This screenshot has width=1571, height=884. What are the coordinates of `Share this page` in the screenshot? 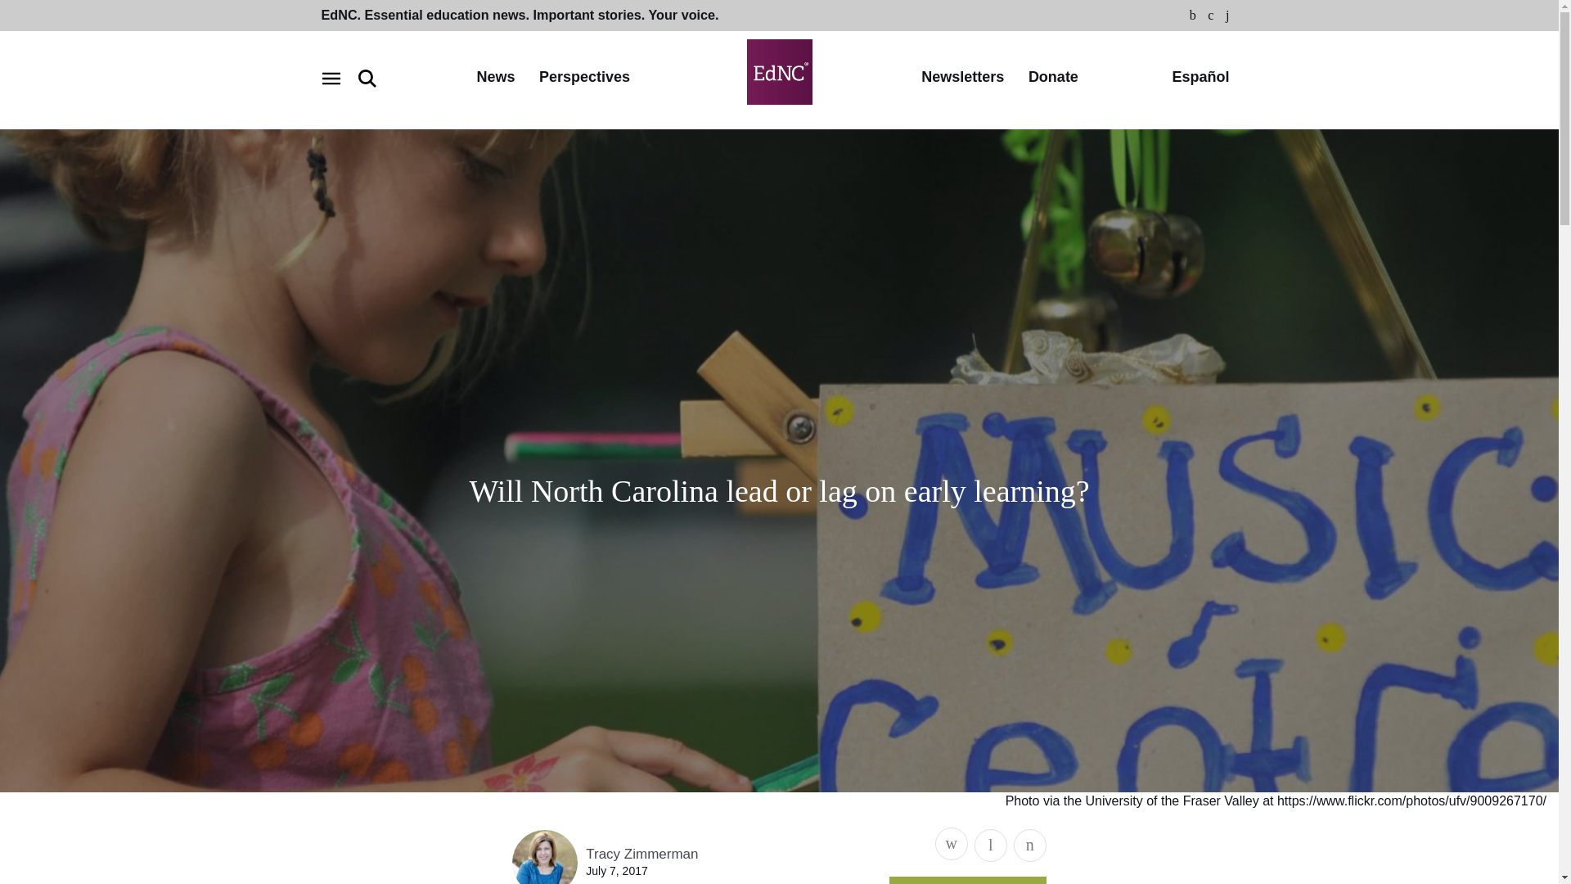 It's located at (951, 843).